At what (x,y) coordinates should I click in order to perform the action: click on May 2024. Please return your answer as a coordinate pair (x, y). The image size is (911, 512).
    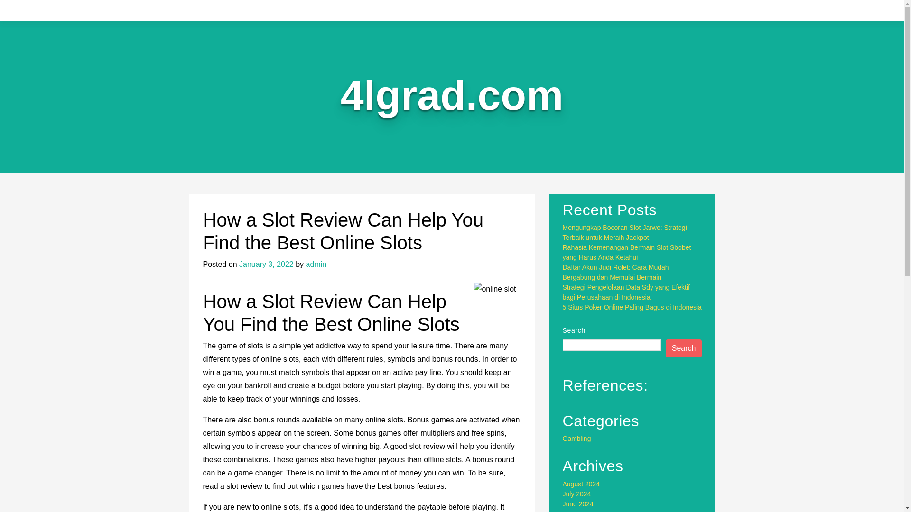
    Looking at the image, I should click on (577, 511).